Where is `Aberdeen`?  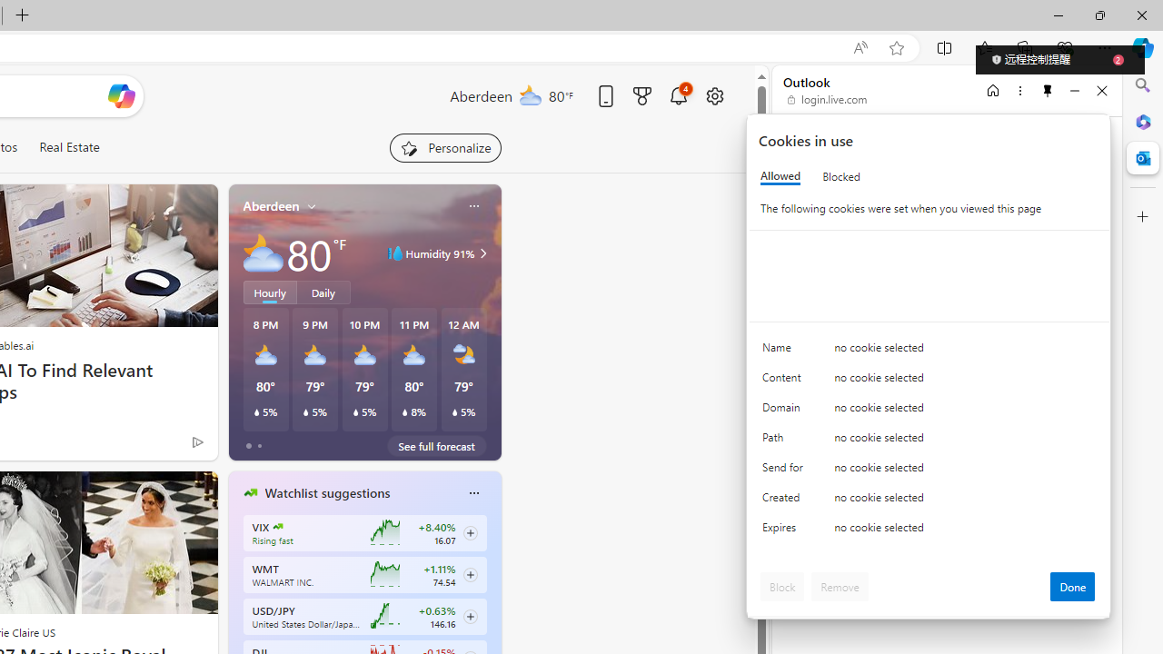 Aberdeen is located at coordinates (271, 206).